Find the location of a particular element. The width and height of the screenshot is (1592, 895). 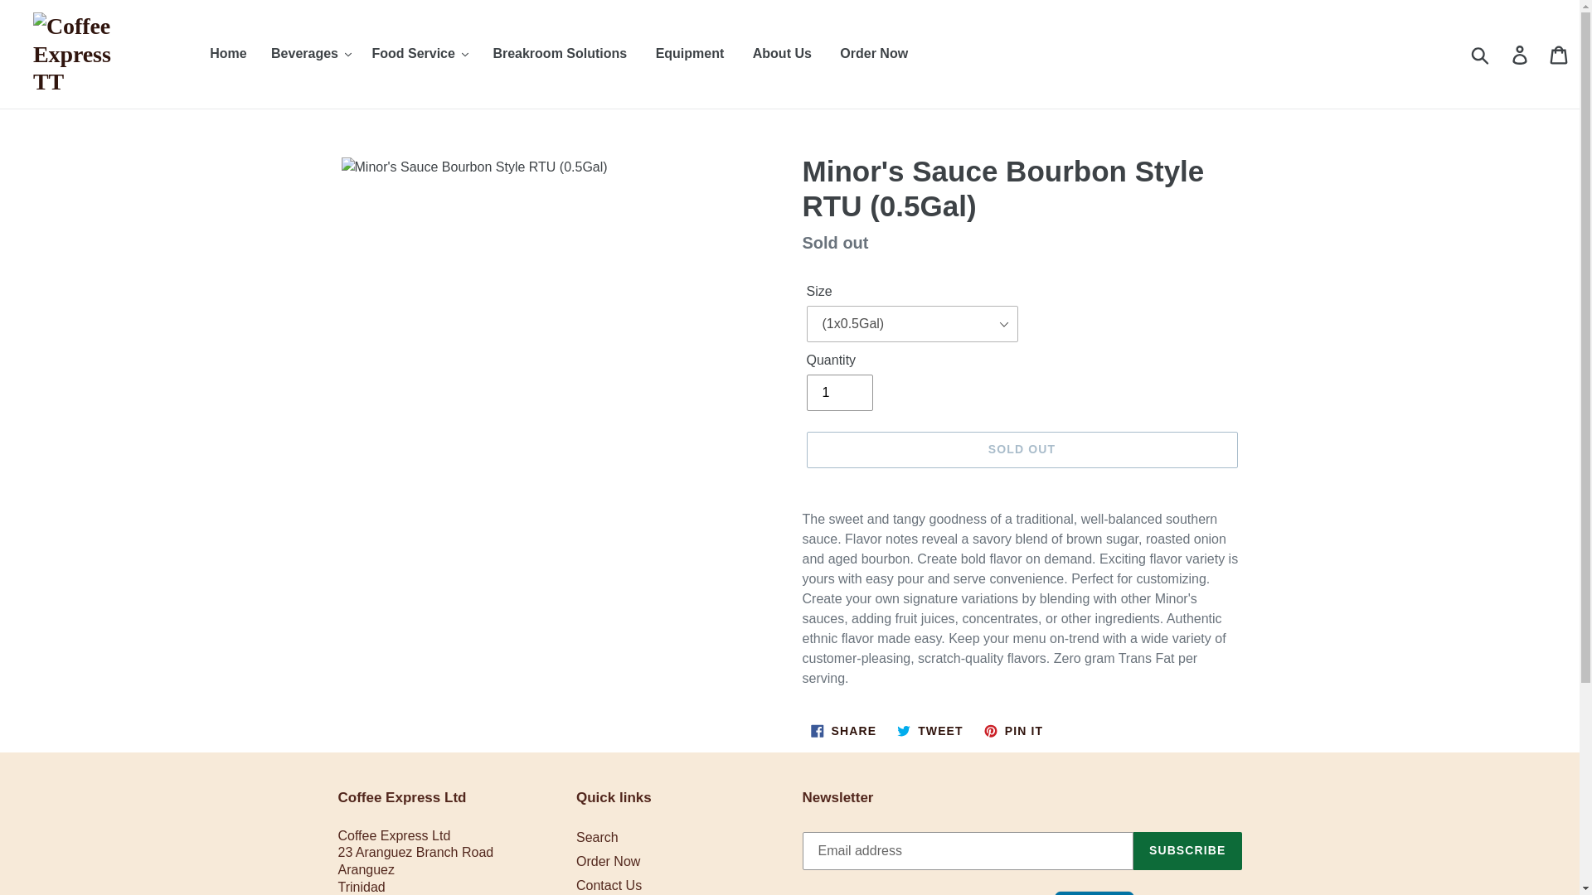

1 is located at coordinates (839, 393).